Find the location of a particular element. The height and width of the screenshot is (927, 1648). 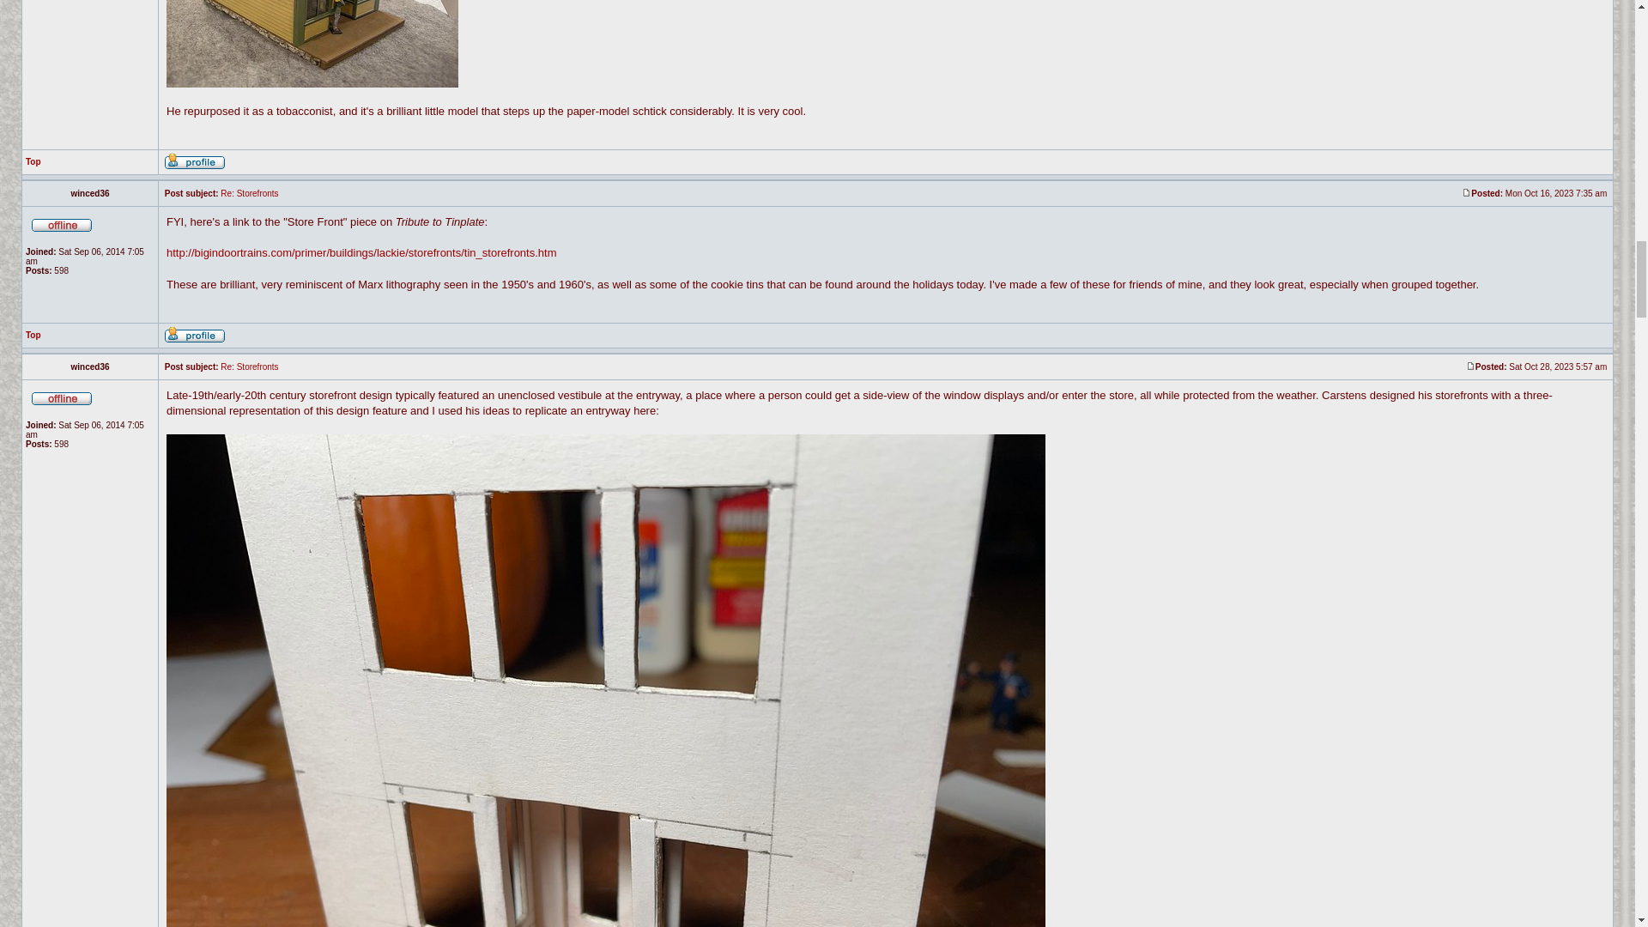

Re: Storefronts is located at coordinates (249, 367).